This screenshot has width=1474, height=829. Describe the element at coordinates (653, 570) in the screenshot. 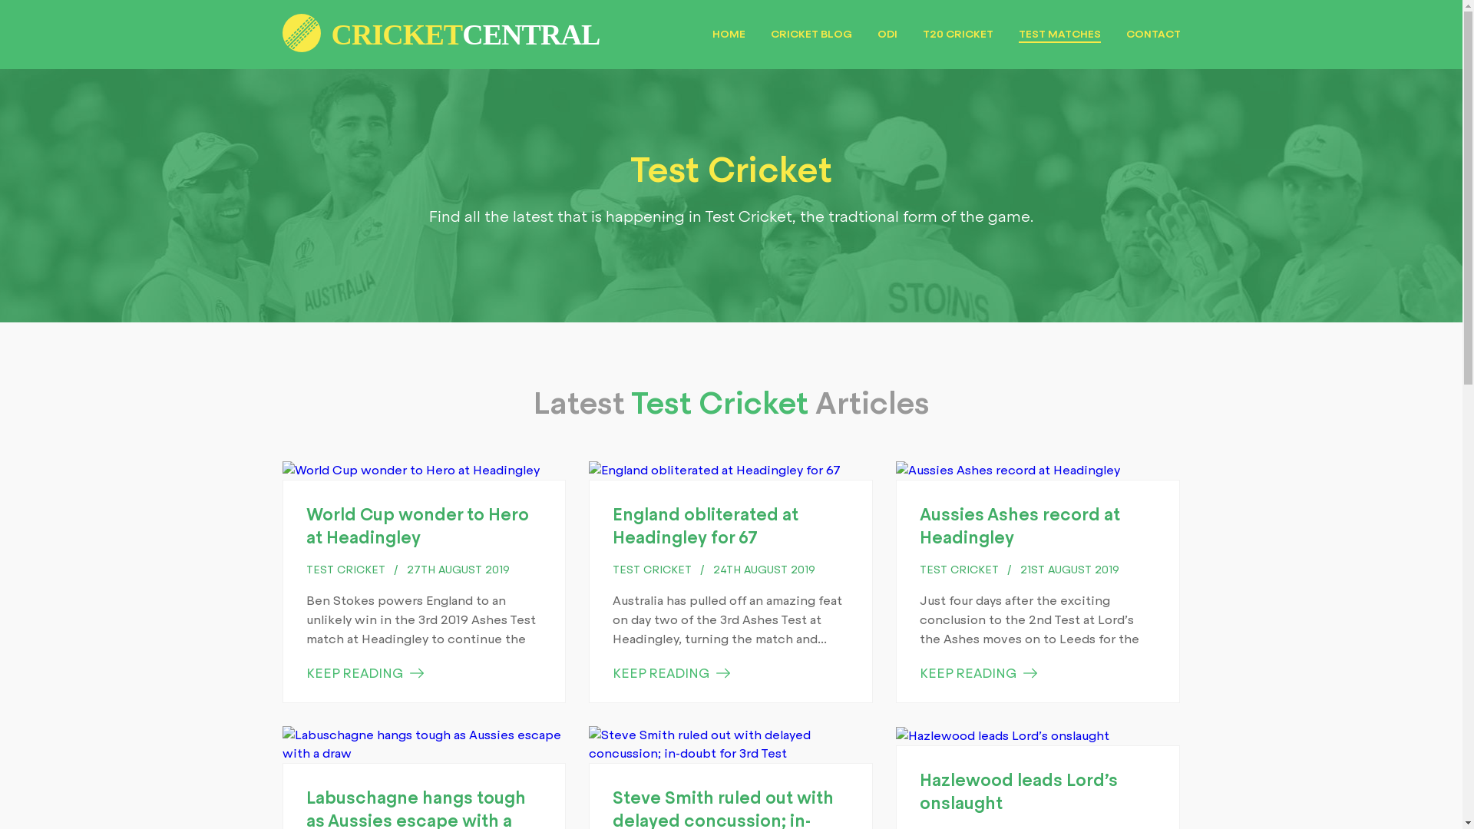

I see `TEST CRICKET` at that location.